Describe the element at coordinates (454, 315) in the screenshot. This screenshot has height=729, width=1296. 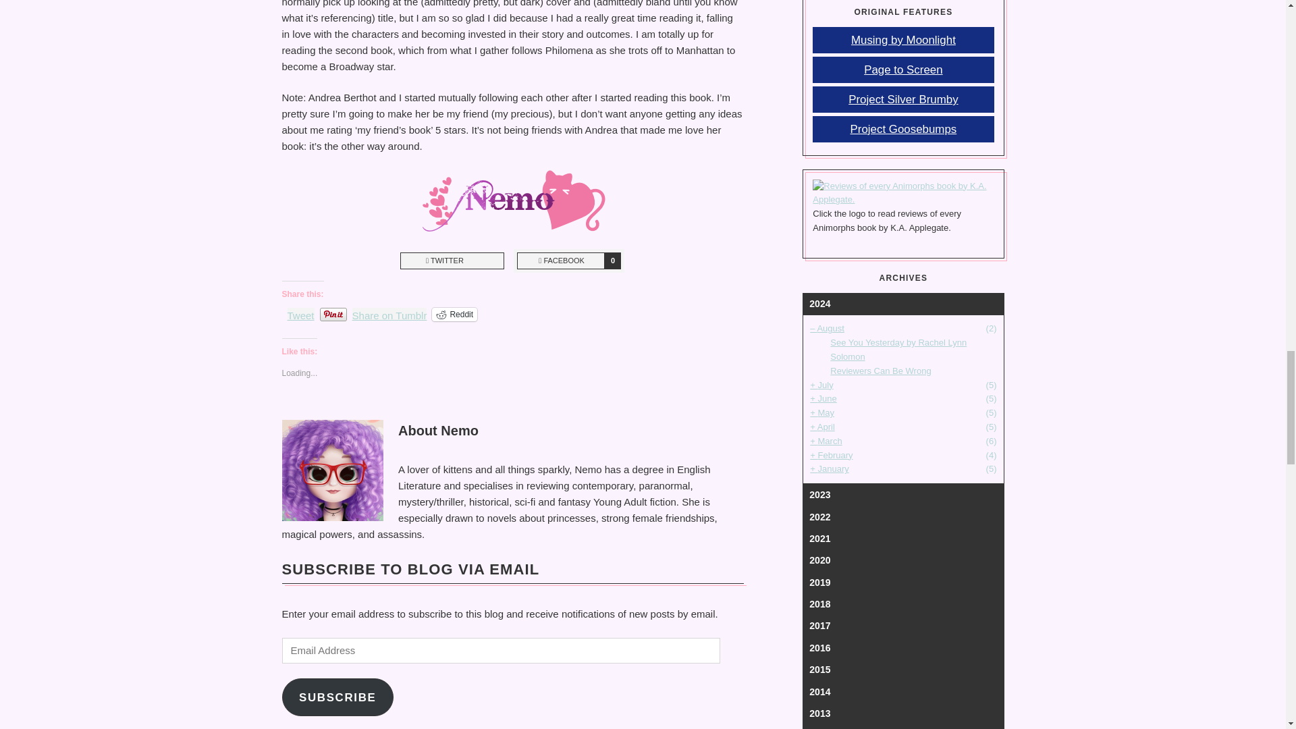
I see `TWITTER` at that location.